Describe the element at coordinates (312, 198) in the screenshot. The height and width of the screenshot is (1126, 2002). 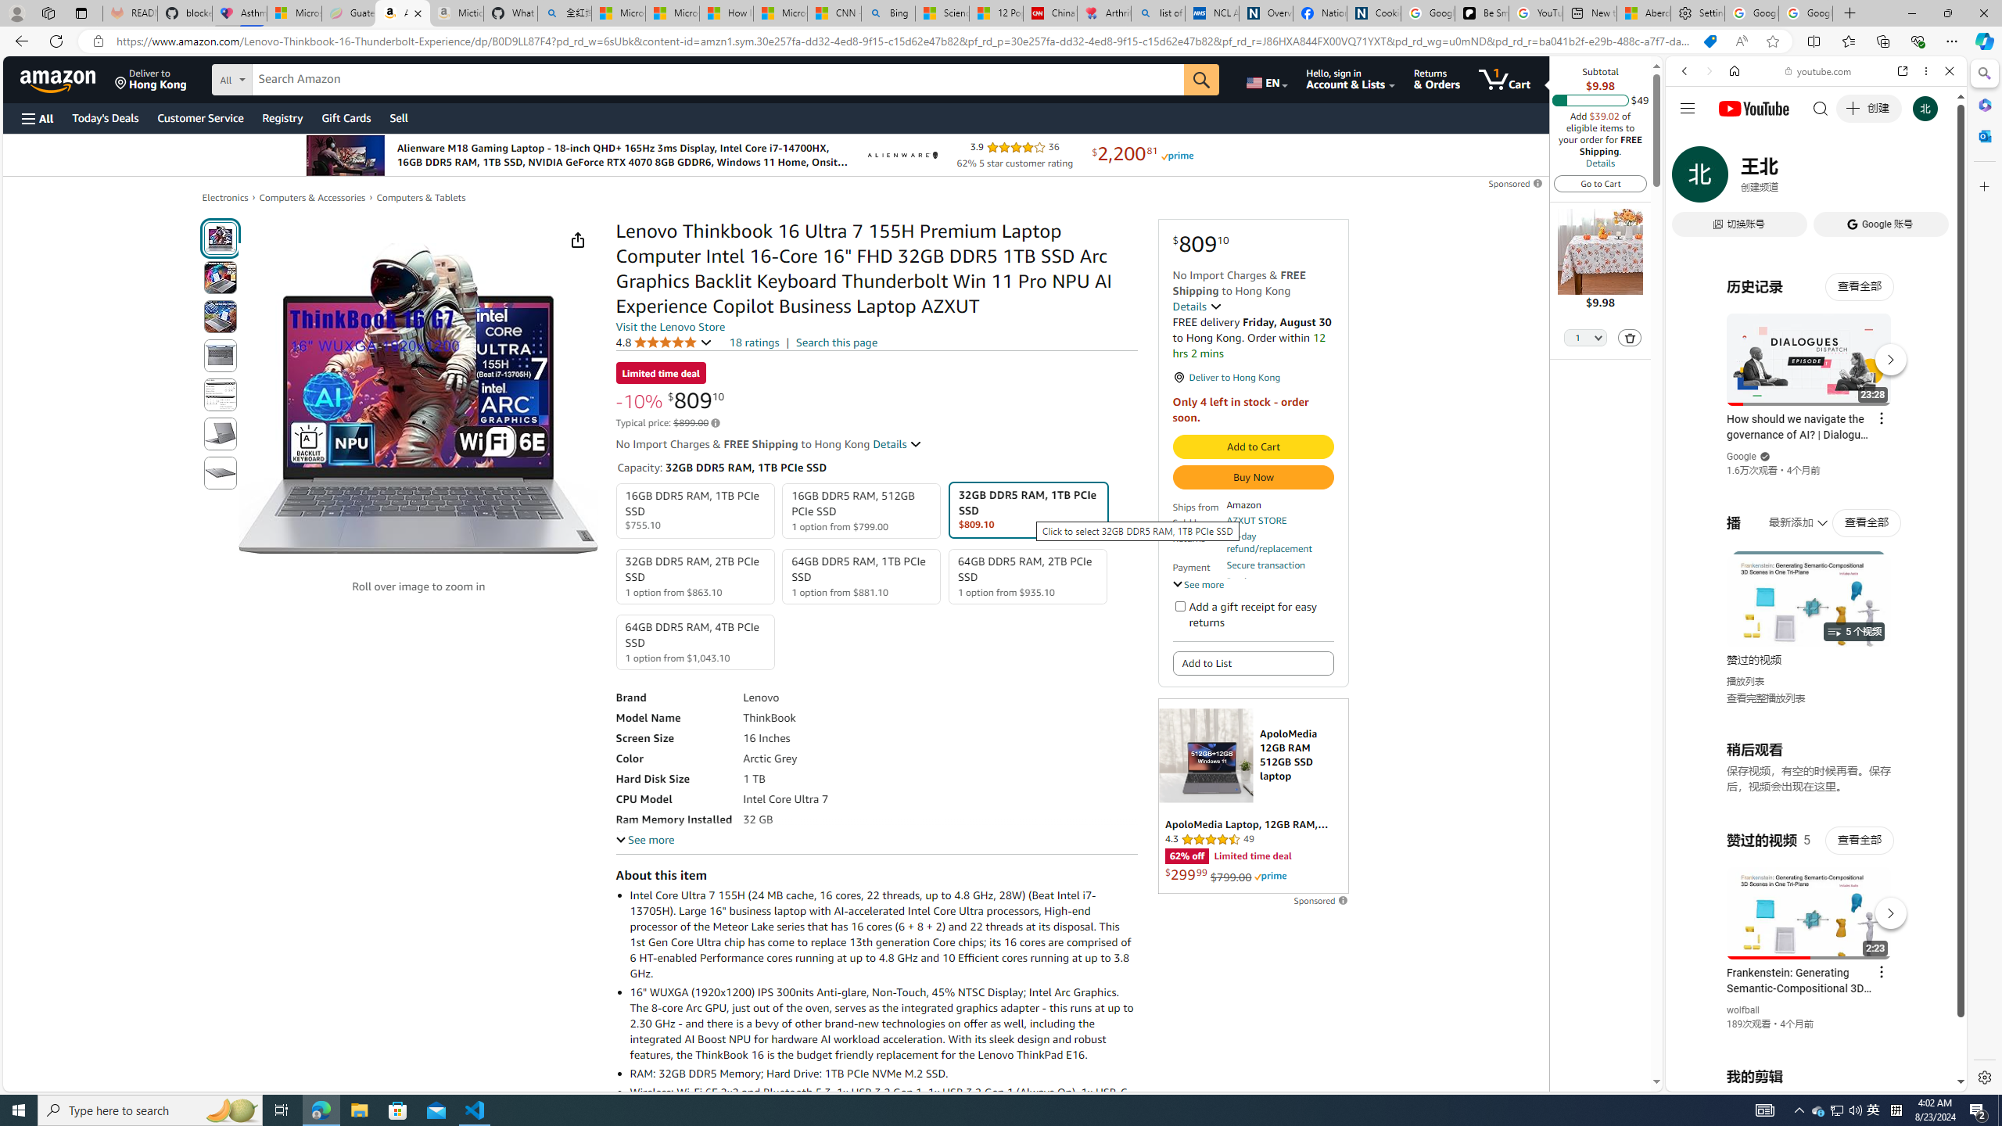
I see `Computers & Accessories` at that location.